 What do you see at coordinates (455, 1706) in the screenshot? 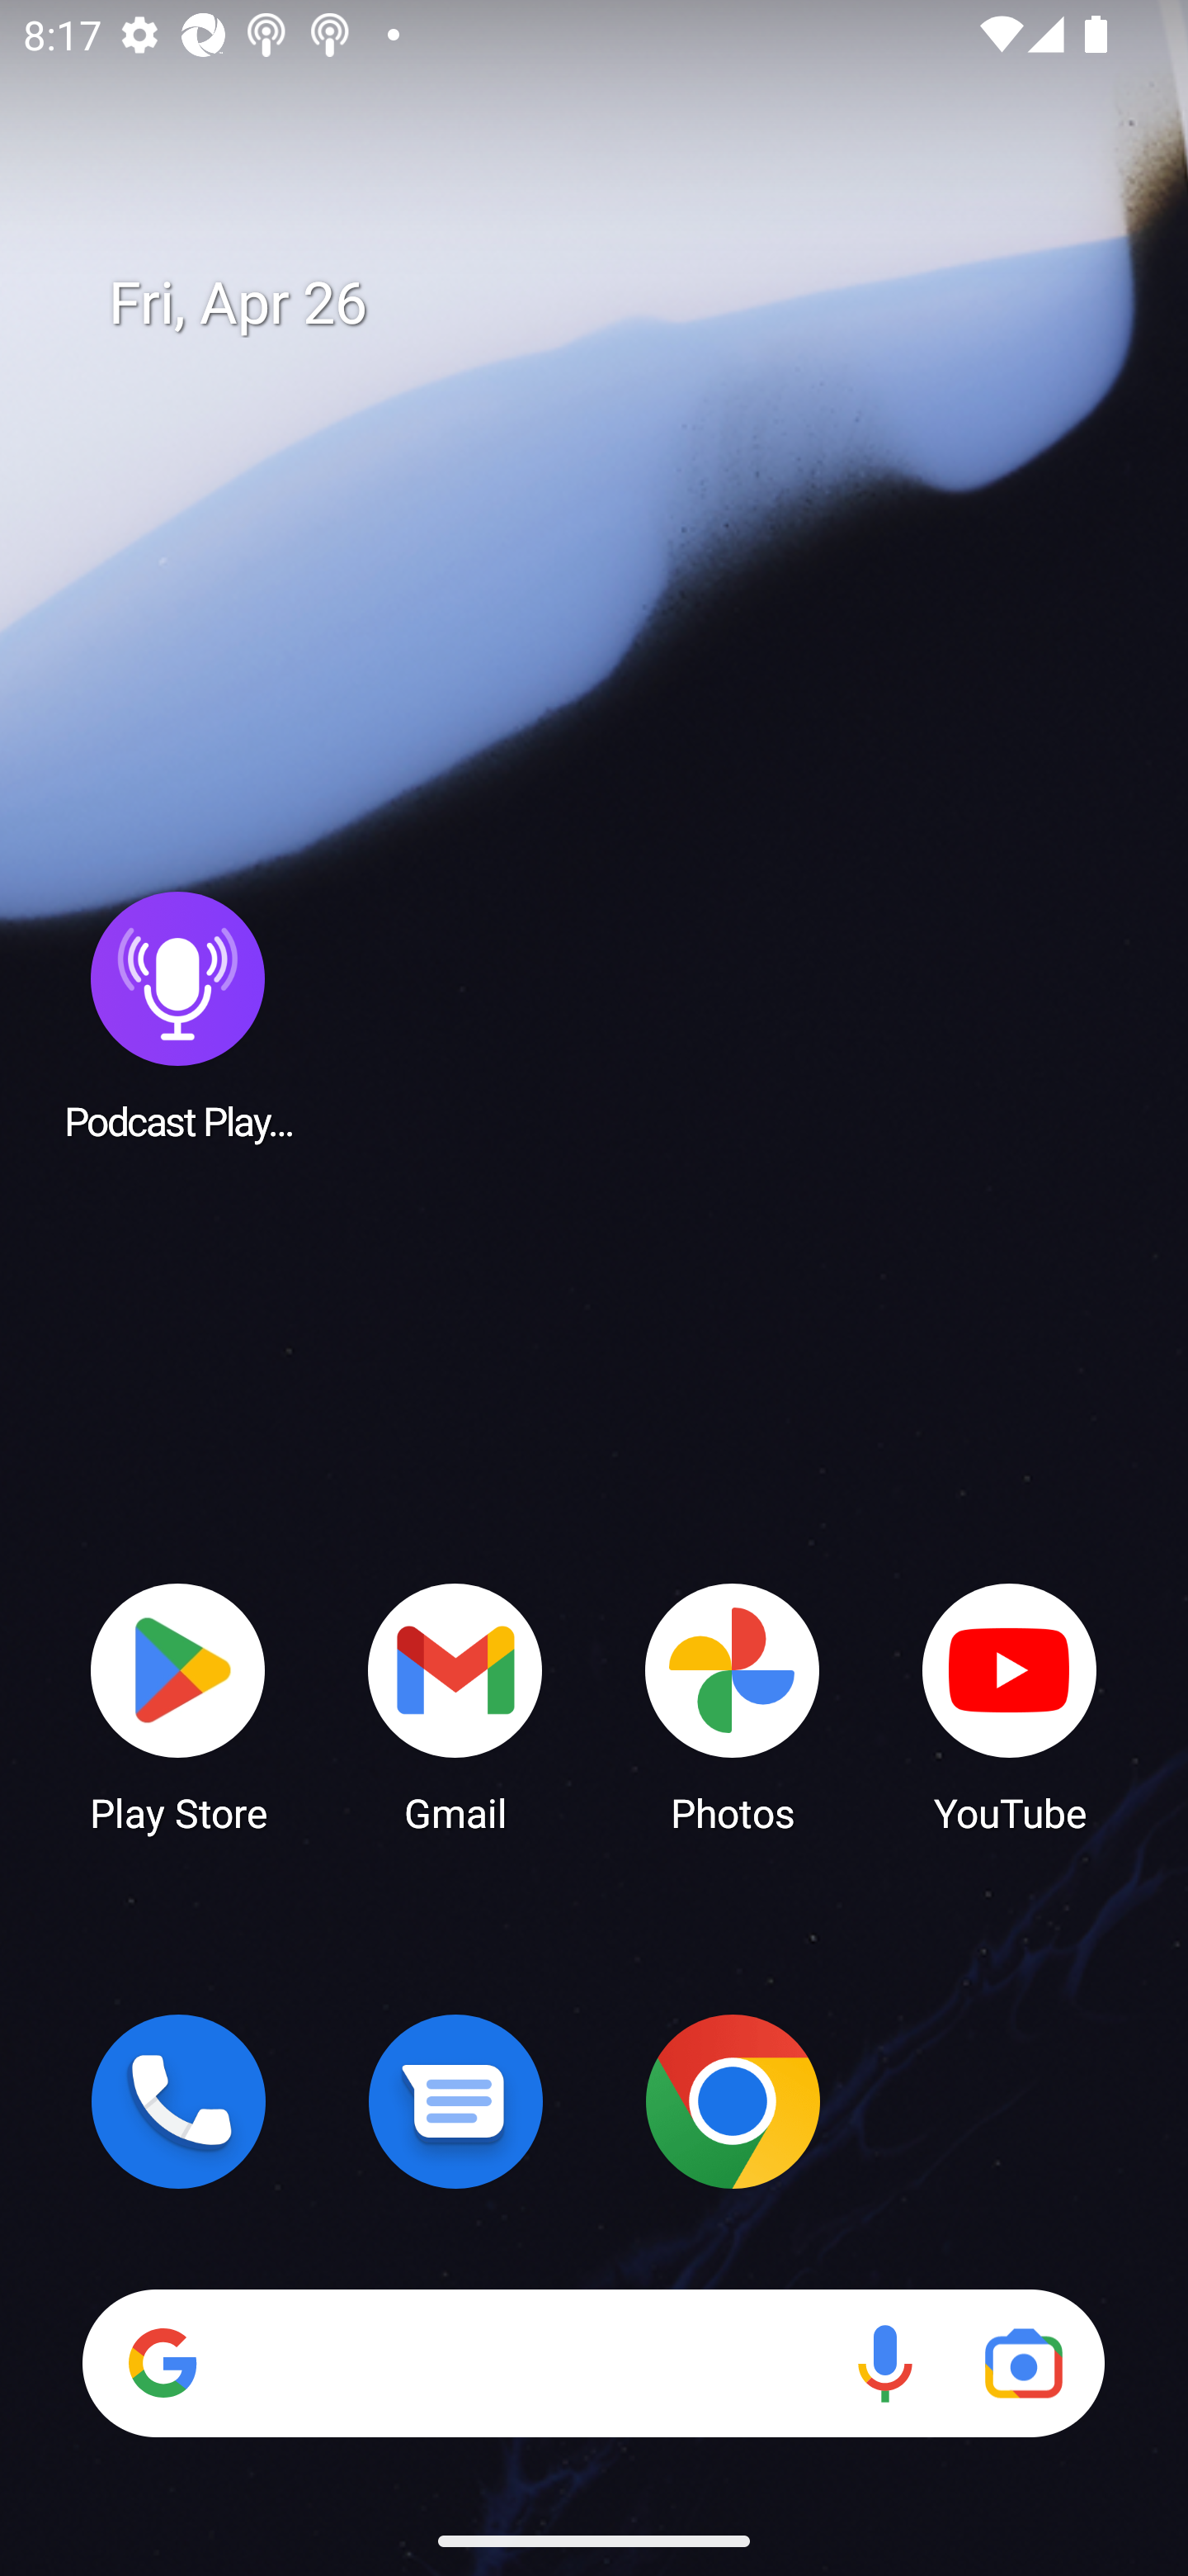
I see `Gmail` at bounding box center [455, 1706].